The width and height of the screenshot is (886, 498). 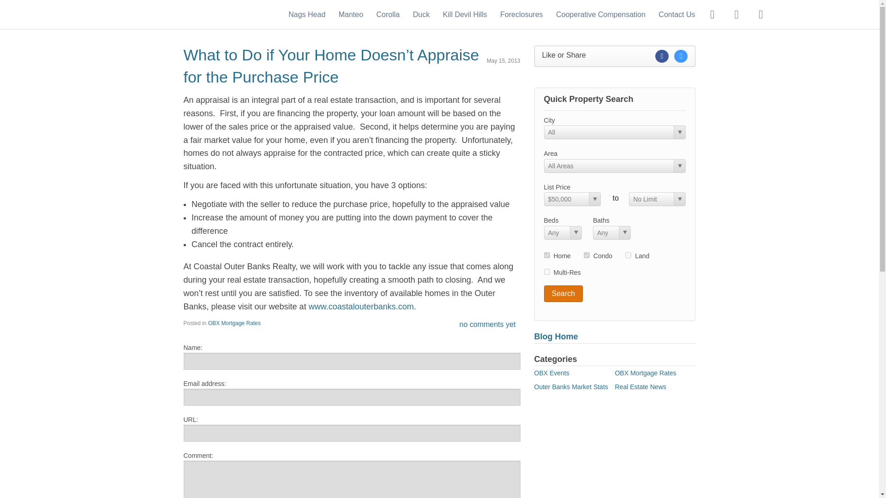 What do you see at coordinates (641, 386) in the screenshot?
I see `Real Estate News` at bounding box center [641, 386].